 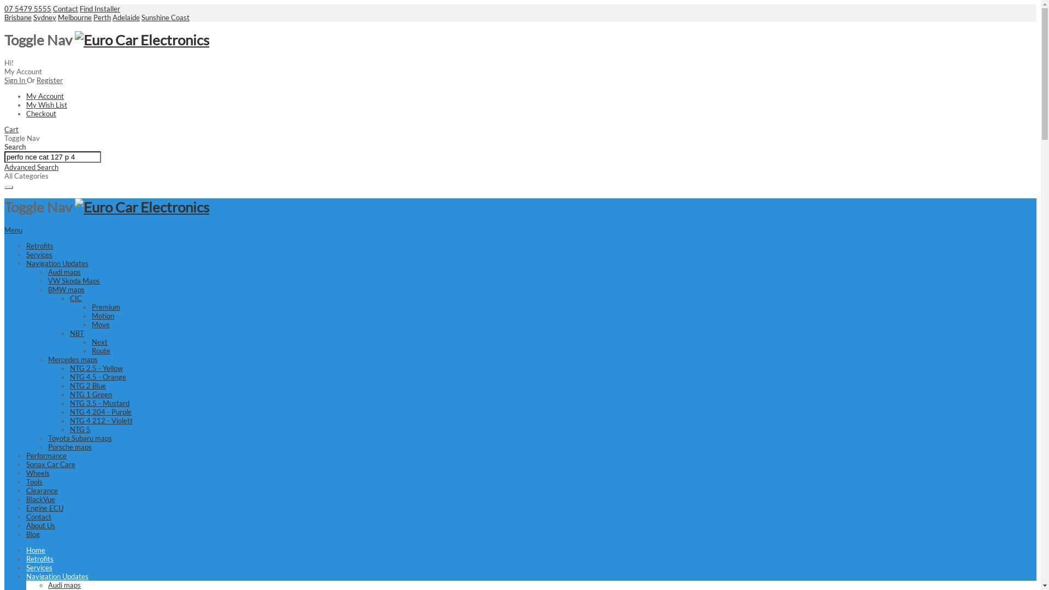 What do you see at coordinates (99, 342) in the screenshot?
I see `Next` at bounding box center [99, 342].